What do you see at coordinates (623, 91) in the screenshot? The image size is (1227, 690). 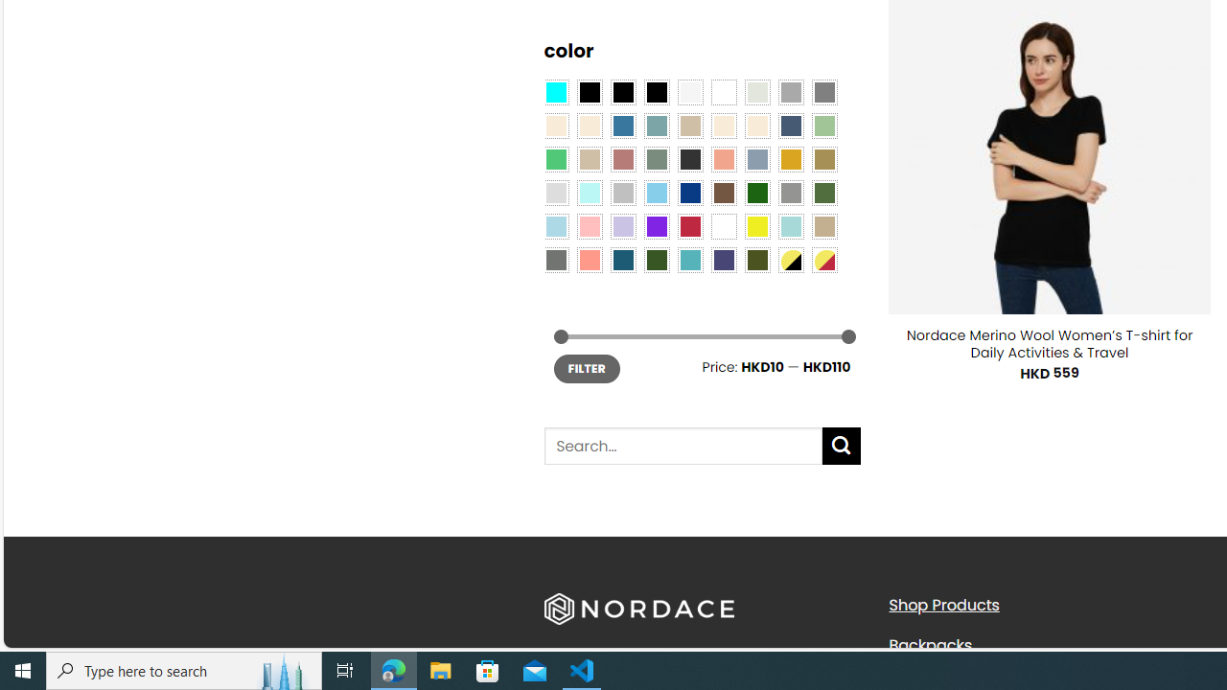 I see `Black` at bounding box center [623, 91].